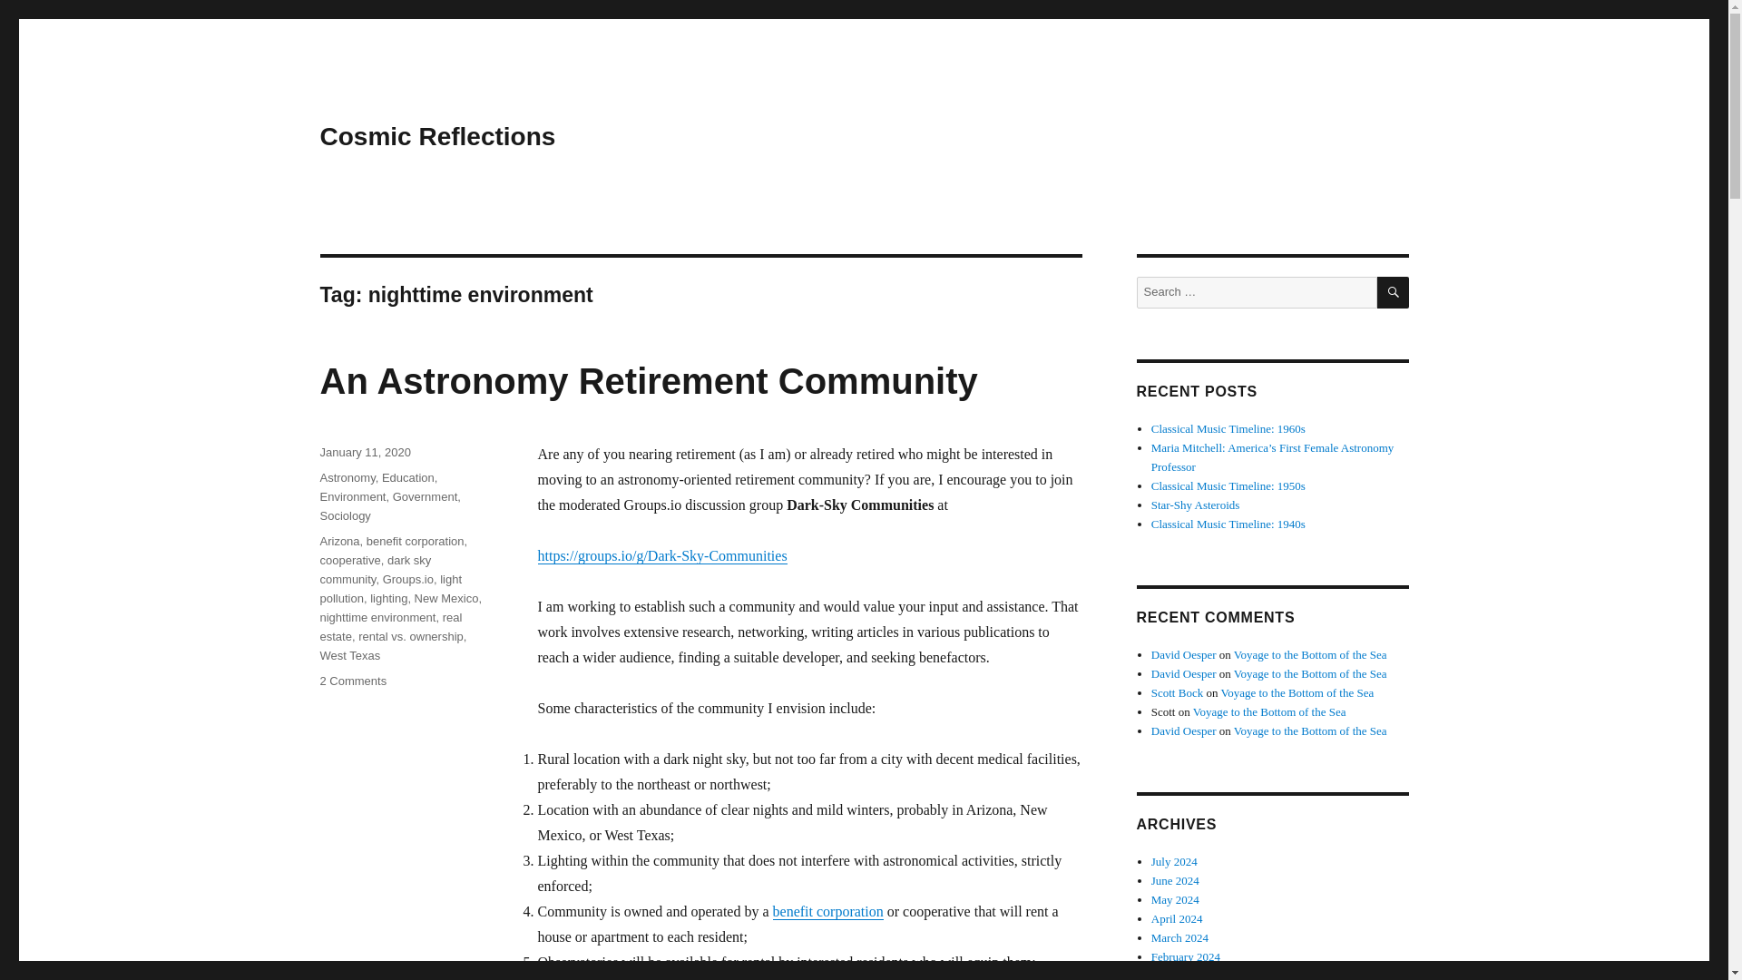  What do you see at coordinates (390, 588) in the screenshot?
I see `light pollution` at bounding box center [390, 588].